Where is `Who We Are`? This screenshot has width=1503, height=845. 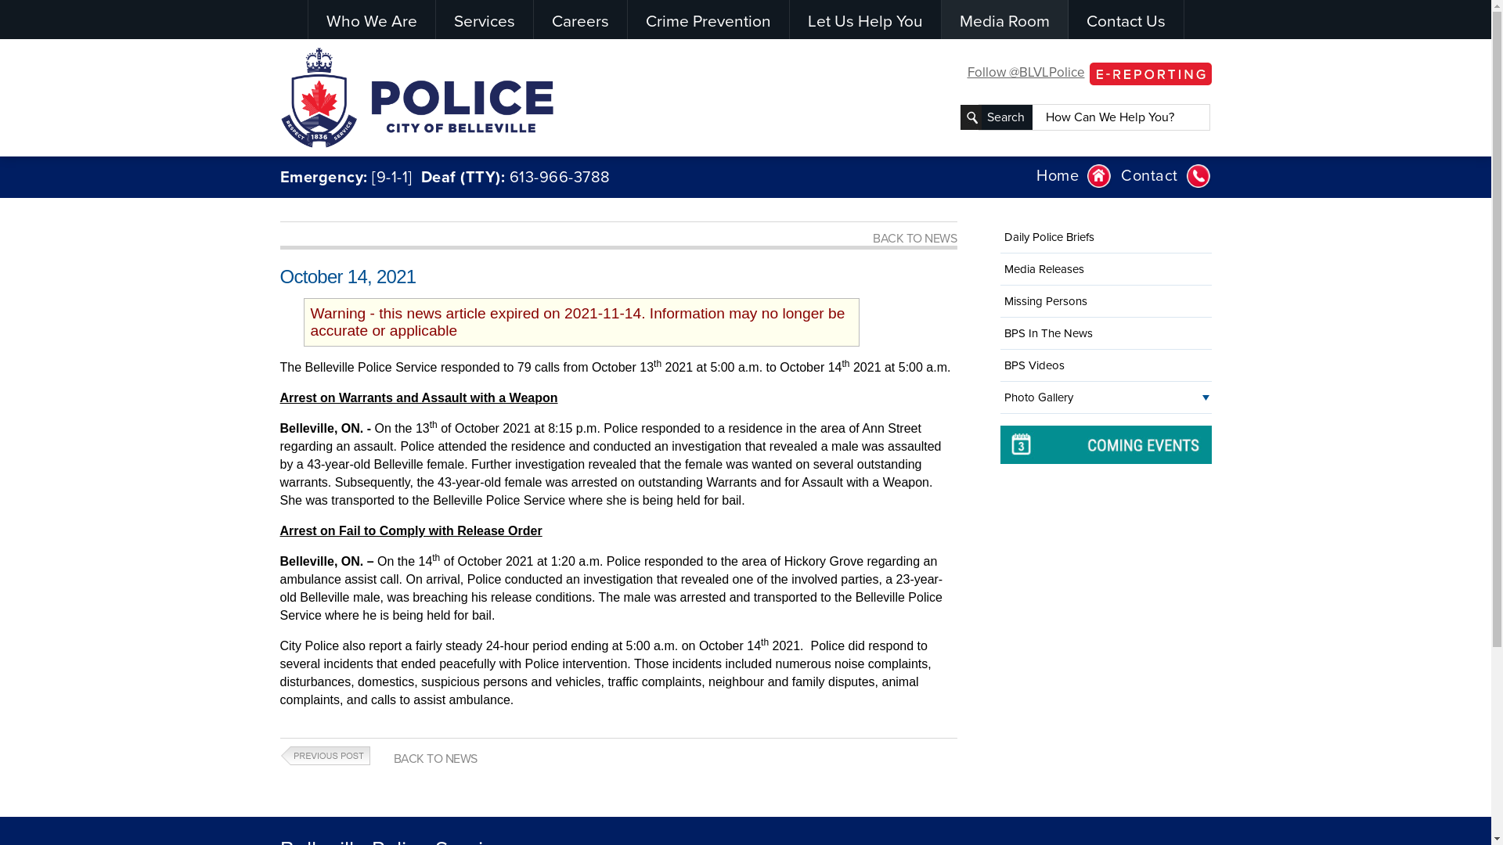
Who We Are is located at coordinates (372, 20).